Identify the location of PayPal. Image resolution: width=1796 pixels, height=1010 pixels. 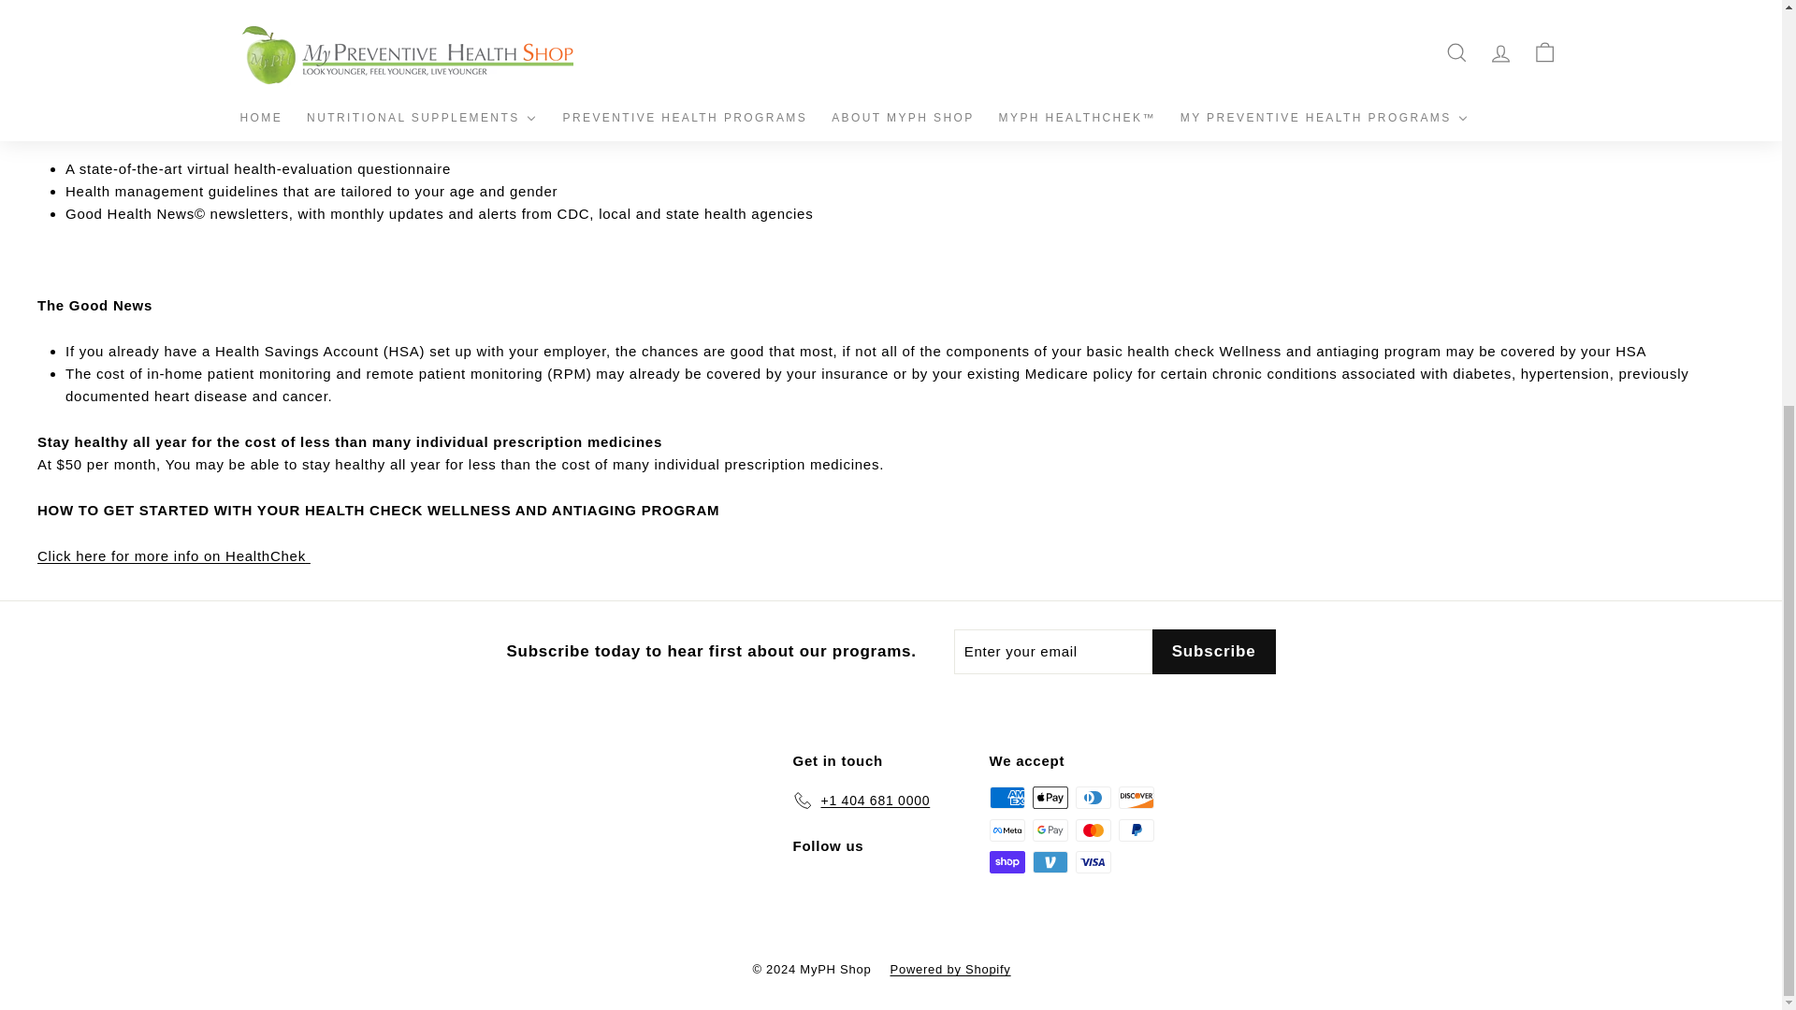
(1137, 830).